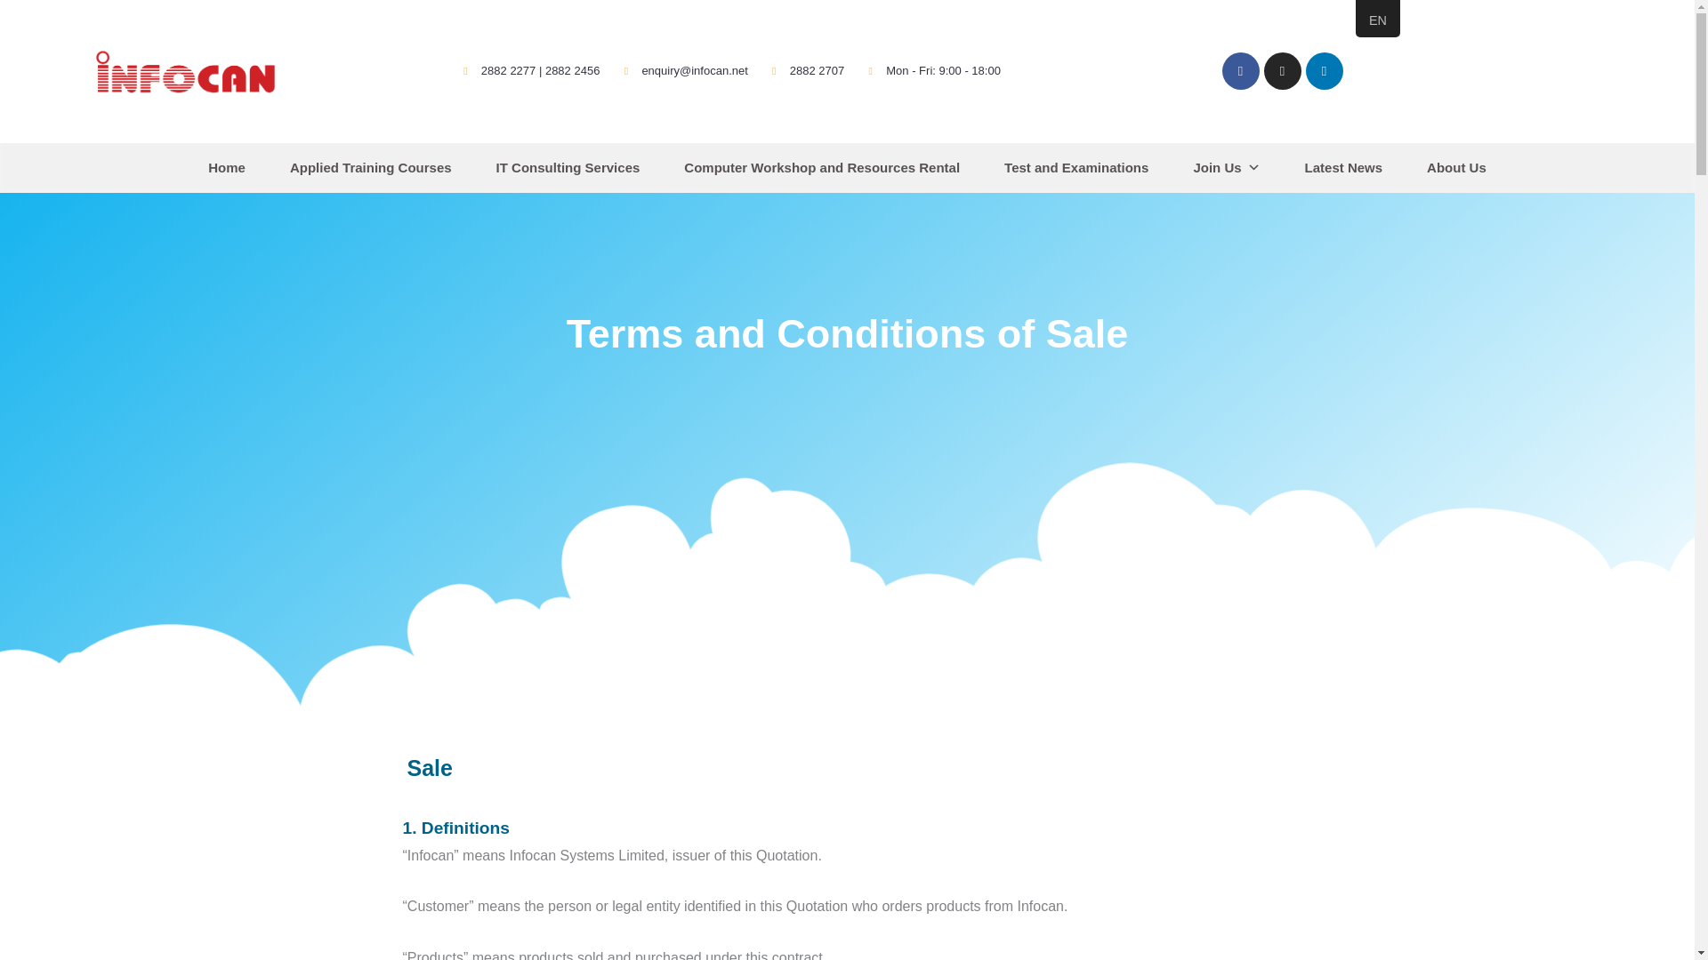  I want to click on Latest News, so click(1343, 167).